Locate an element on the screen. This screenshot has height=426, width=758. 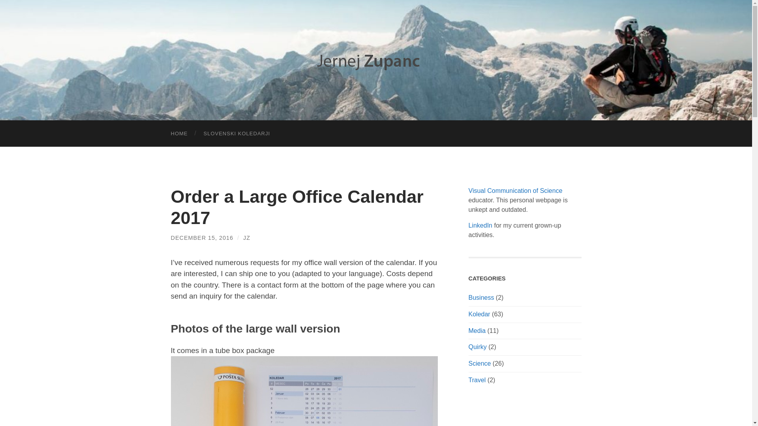
Science is located at coordinates (479, 363).